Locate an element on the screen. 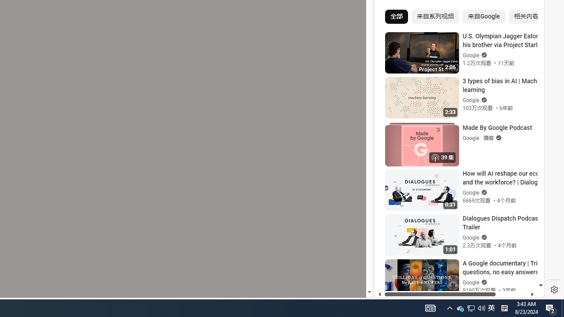 This screenshot has width=564, height=317. YouTube - YouTube is located at coordinates (456, 117).